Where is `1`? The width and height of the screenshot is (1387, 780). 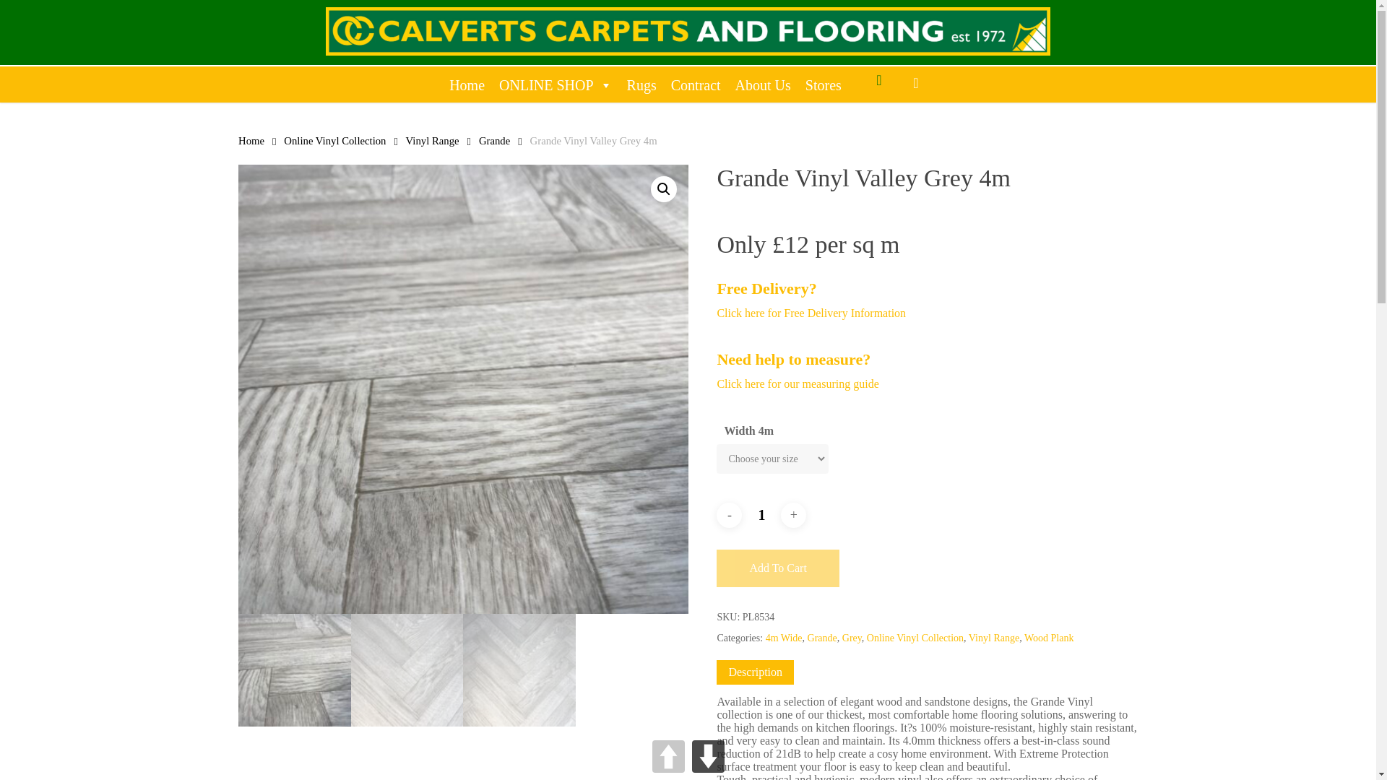 1 is located at coordinates (761, 515).